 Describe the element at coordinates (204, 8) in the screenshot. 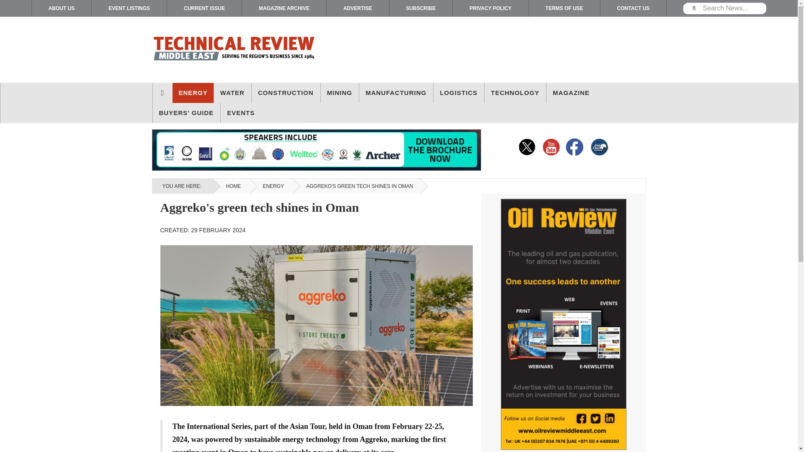

I see `CURRENT ISSUE` at that location.